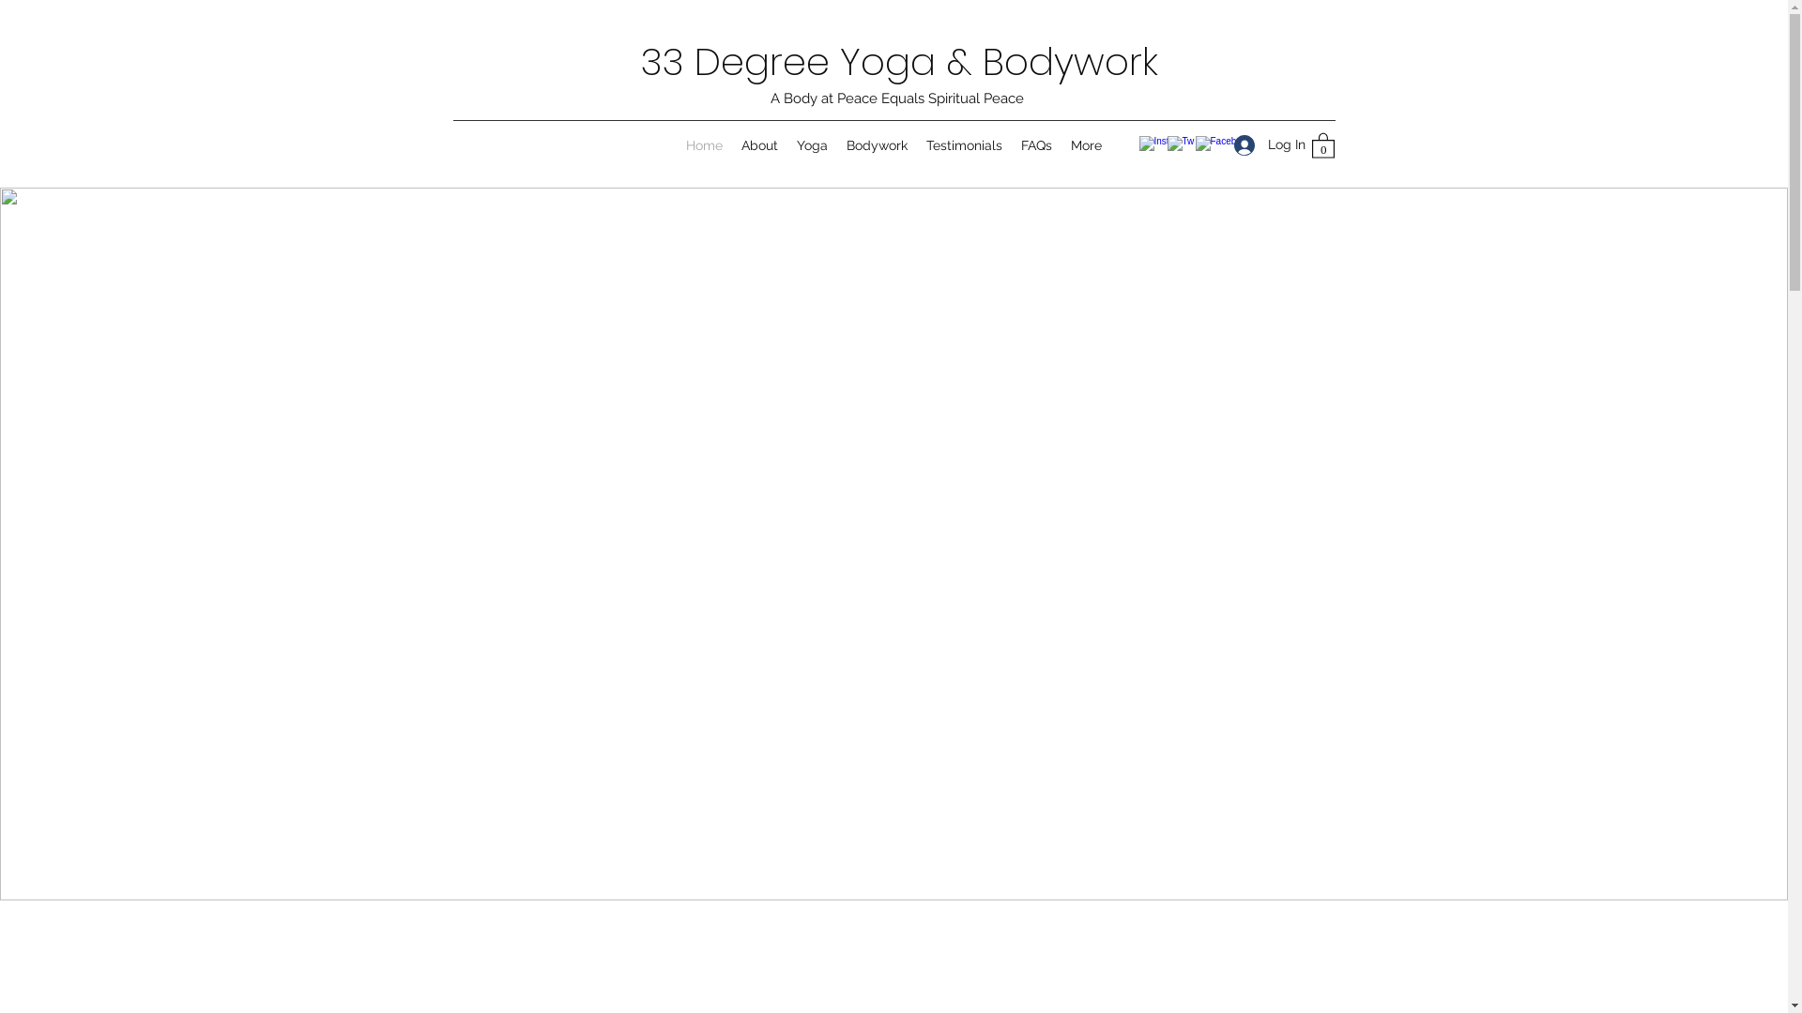  Describe the element at coordinates (899, 62) in the screenshot. I see `33 Degree Yoga & Bodywork` at that location.